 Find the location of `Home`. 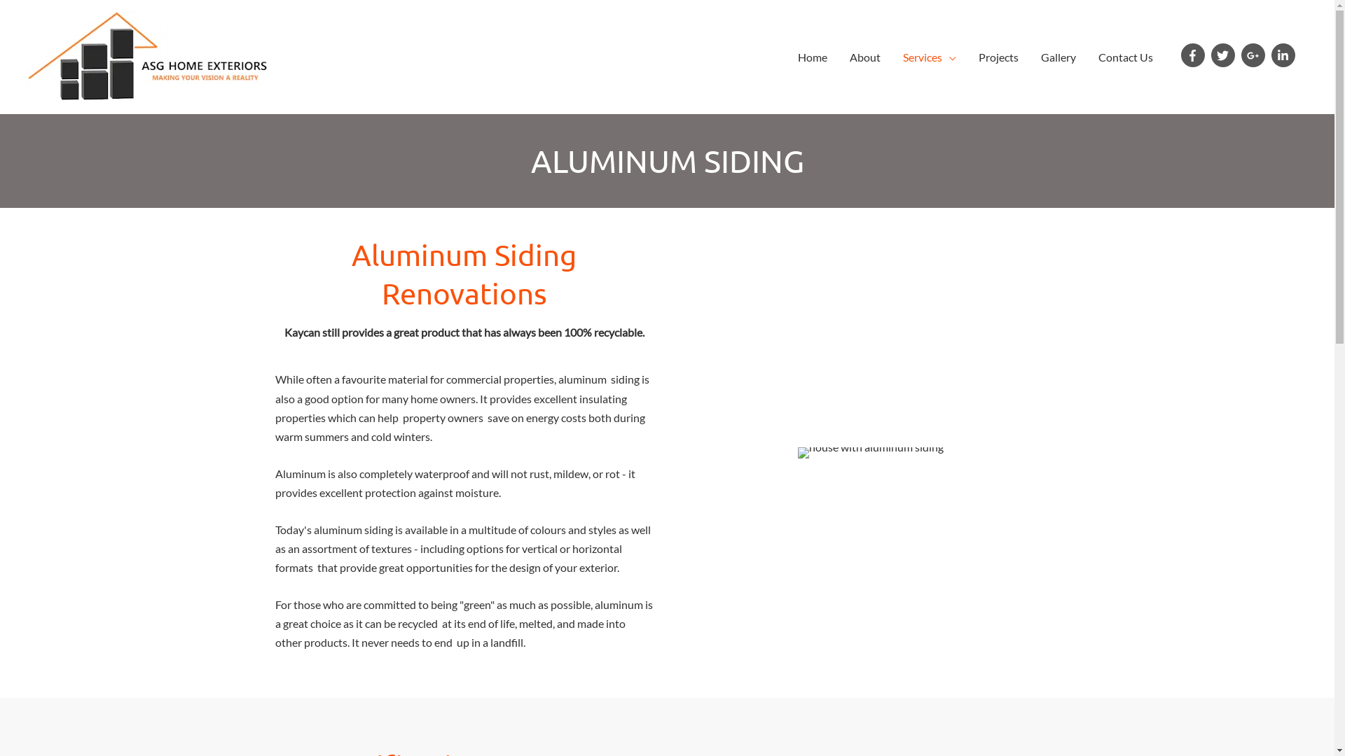

Home is located at coordinates (813, 57).